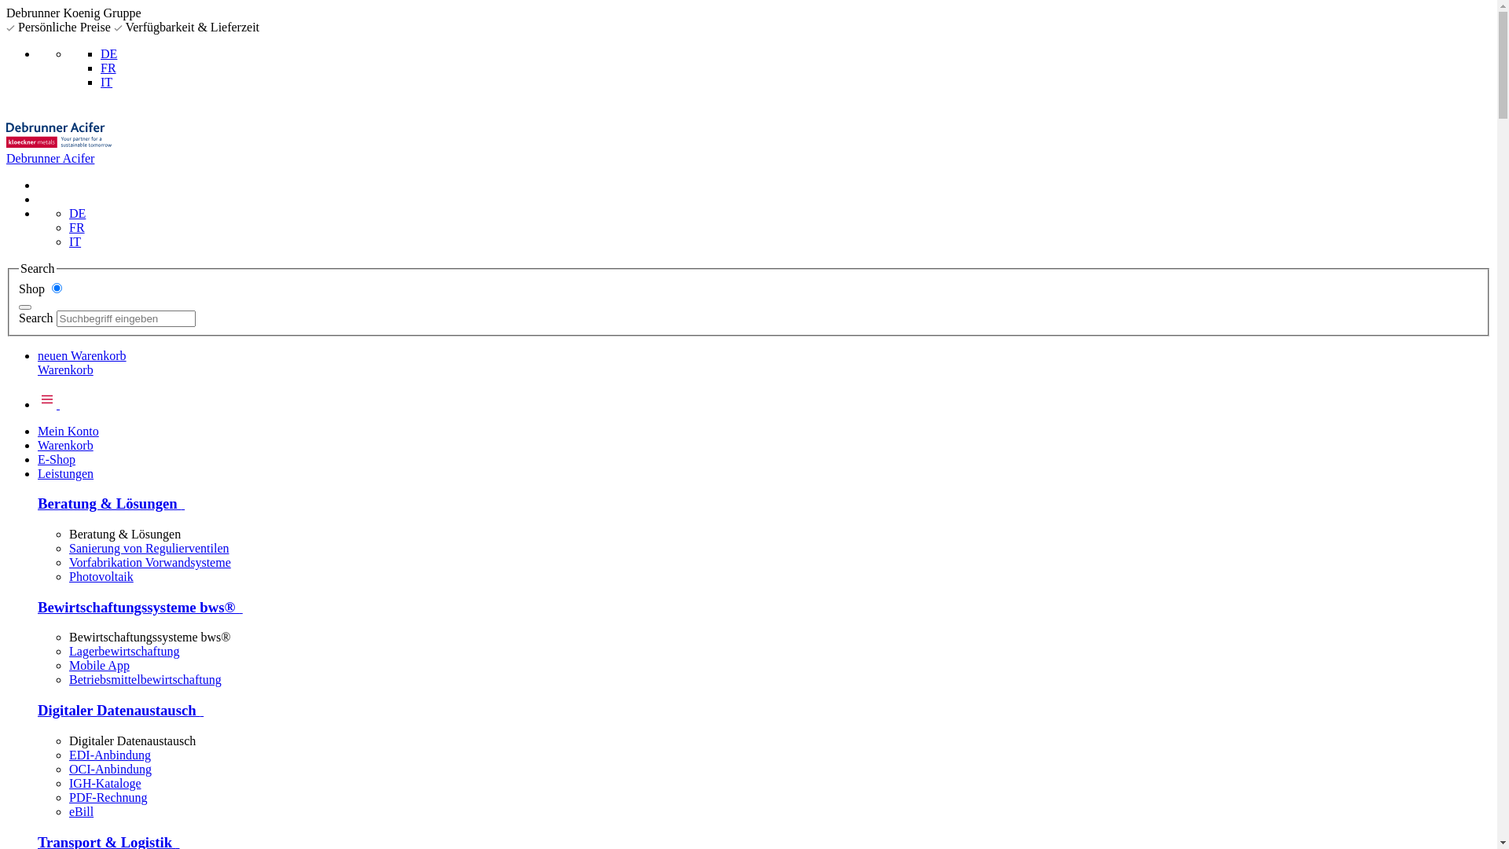 Image resolution: width=1509 pixels, height=849 pixels. I want to click on Lagerbewirtschaftung, so click(124, 651).